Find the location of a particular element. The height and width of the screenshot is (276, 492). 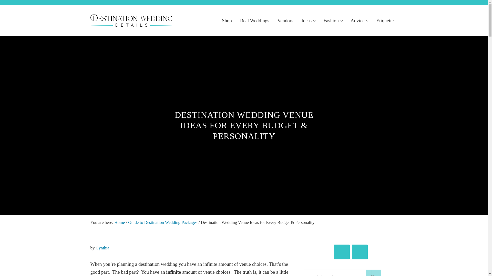

Shop is located at coordinates (227, 20).